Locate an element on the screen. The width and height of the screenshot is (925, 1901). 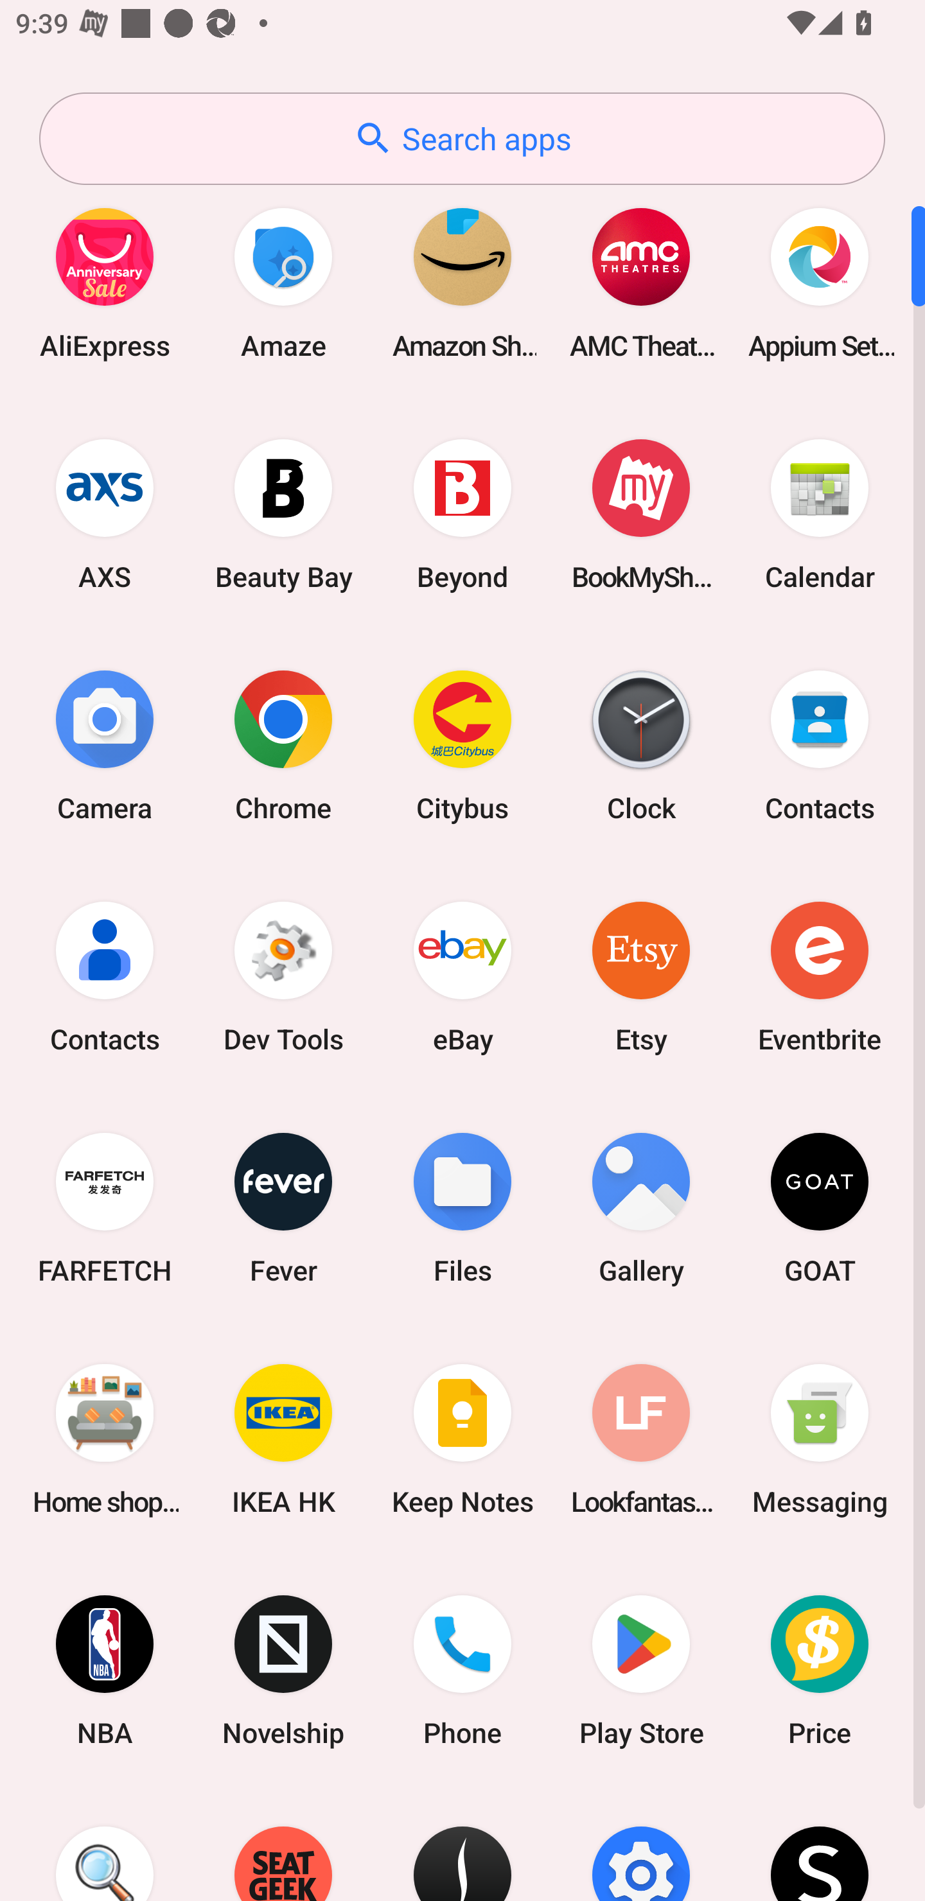
BookMyShow is located at coordinates (641, 514).